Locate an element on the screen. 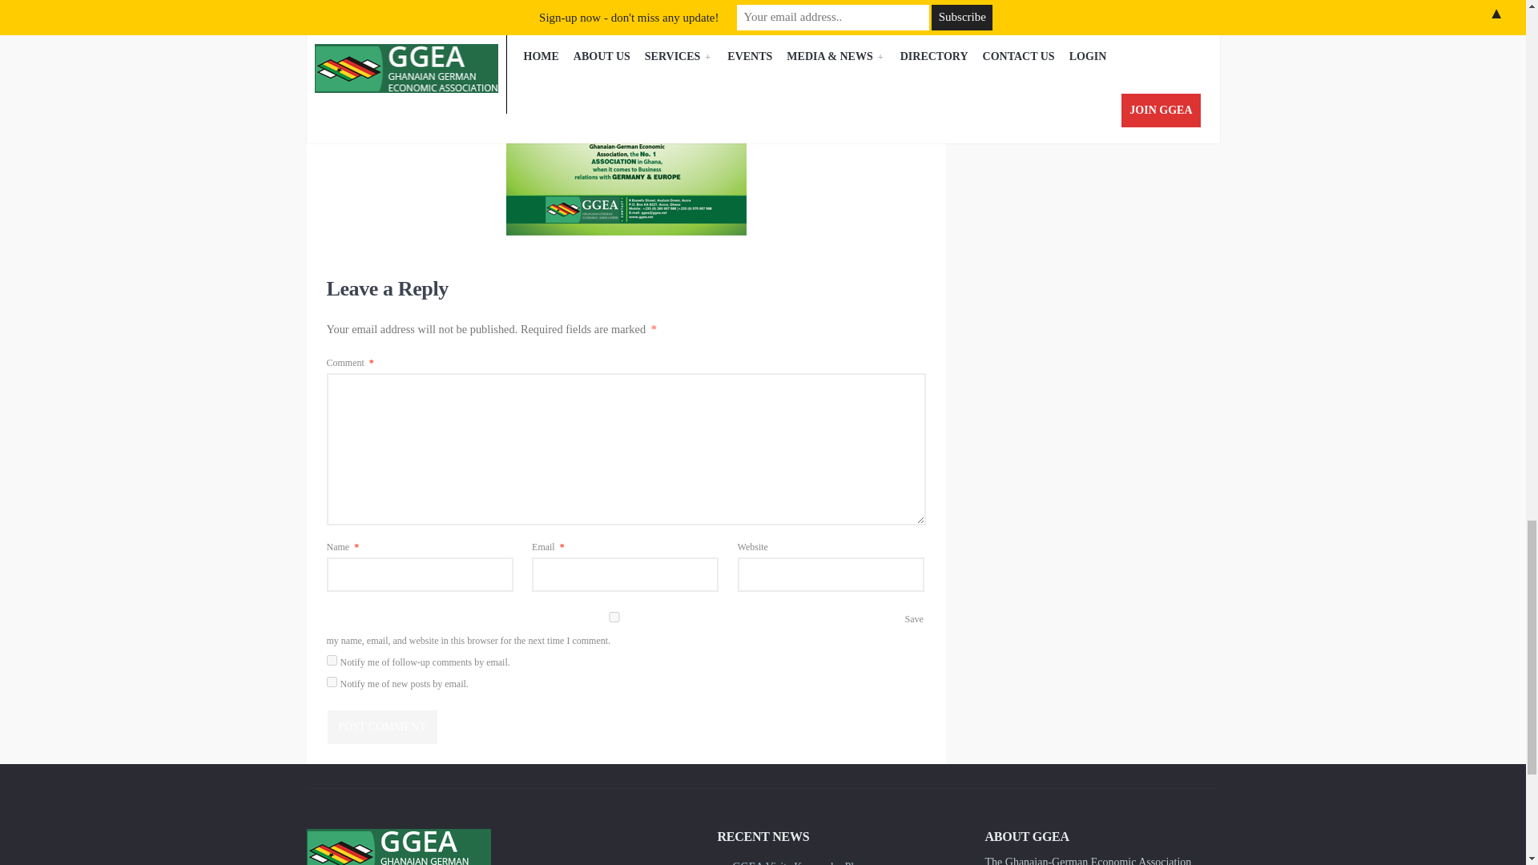  yes is located at coordinates (614, 617).